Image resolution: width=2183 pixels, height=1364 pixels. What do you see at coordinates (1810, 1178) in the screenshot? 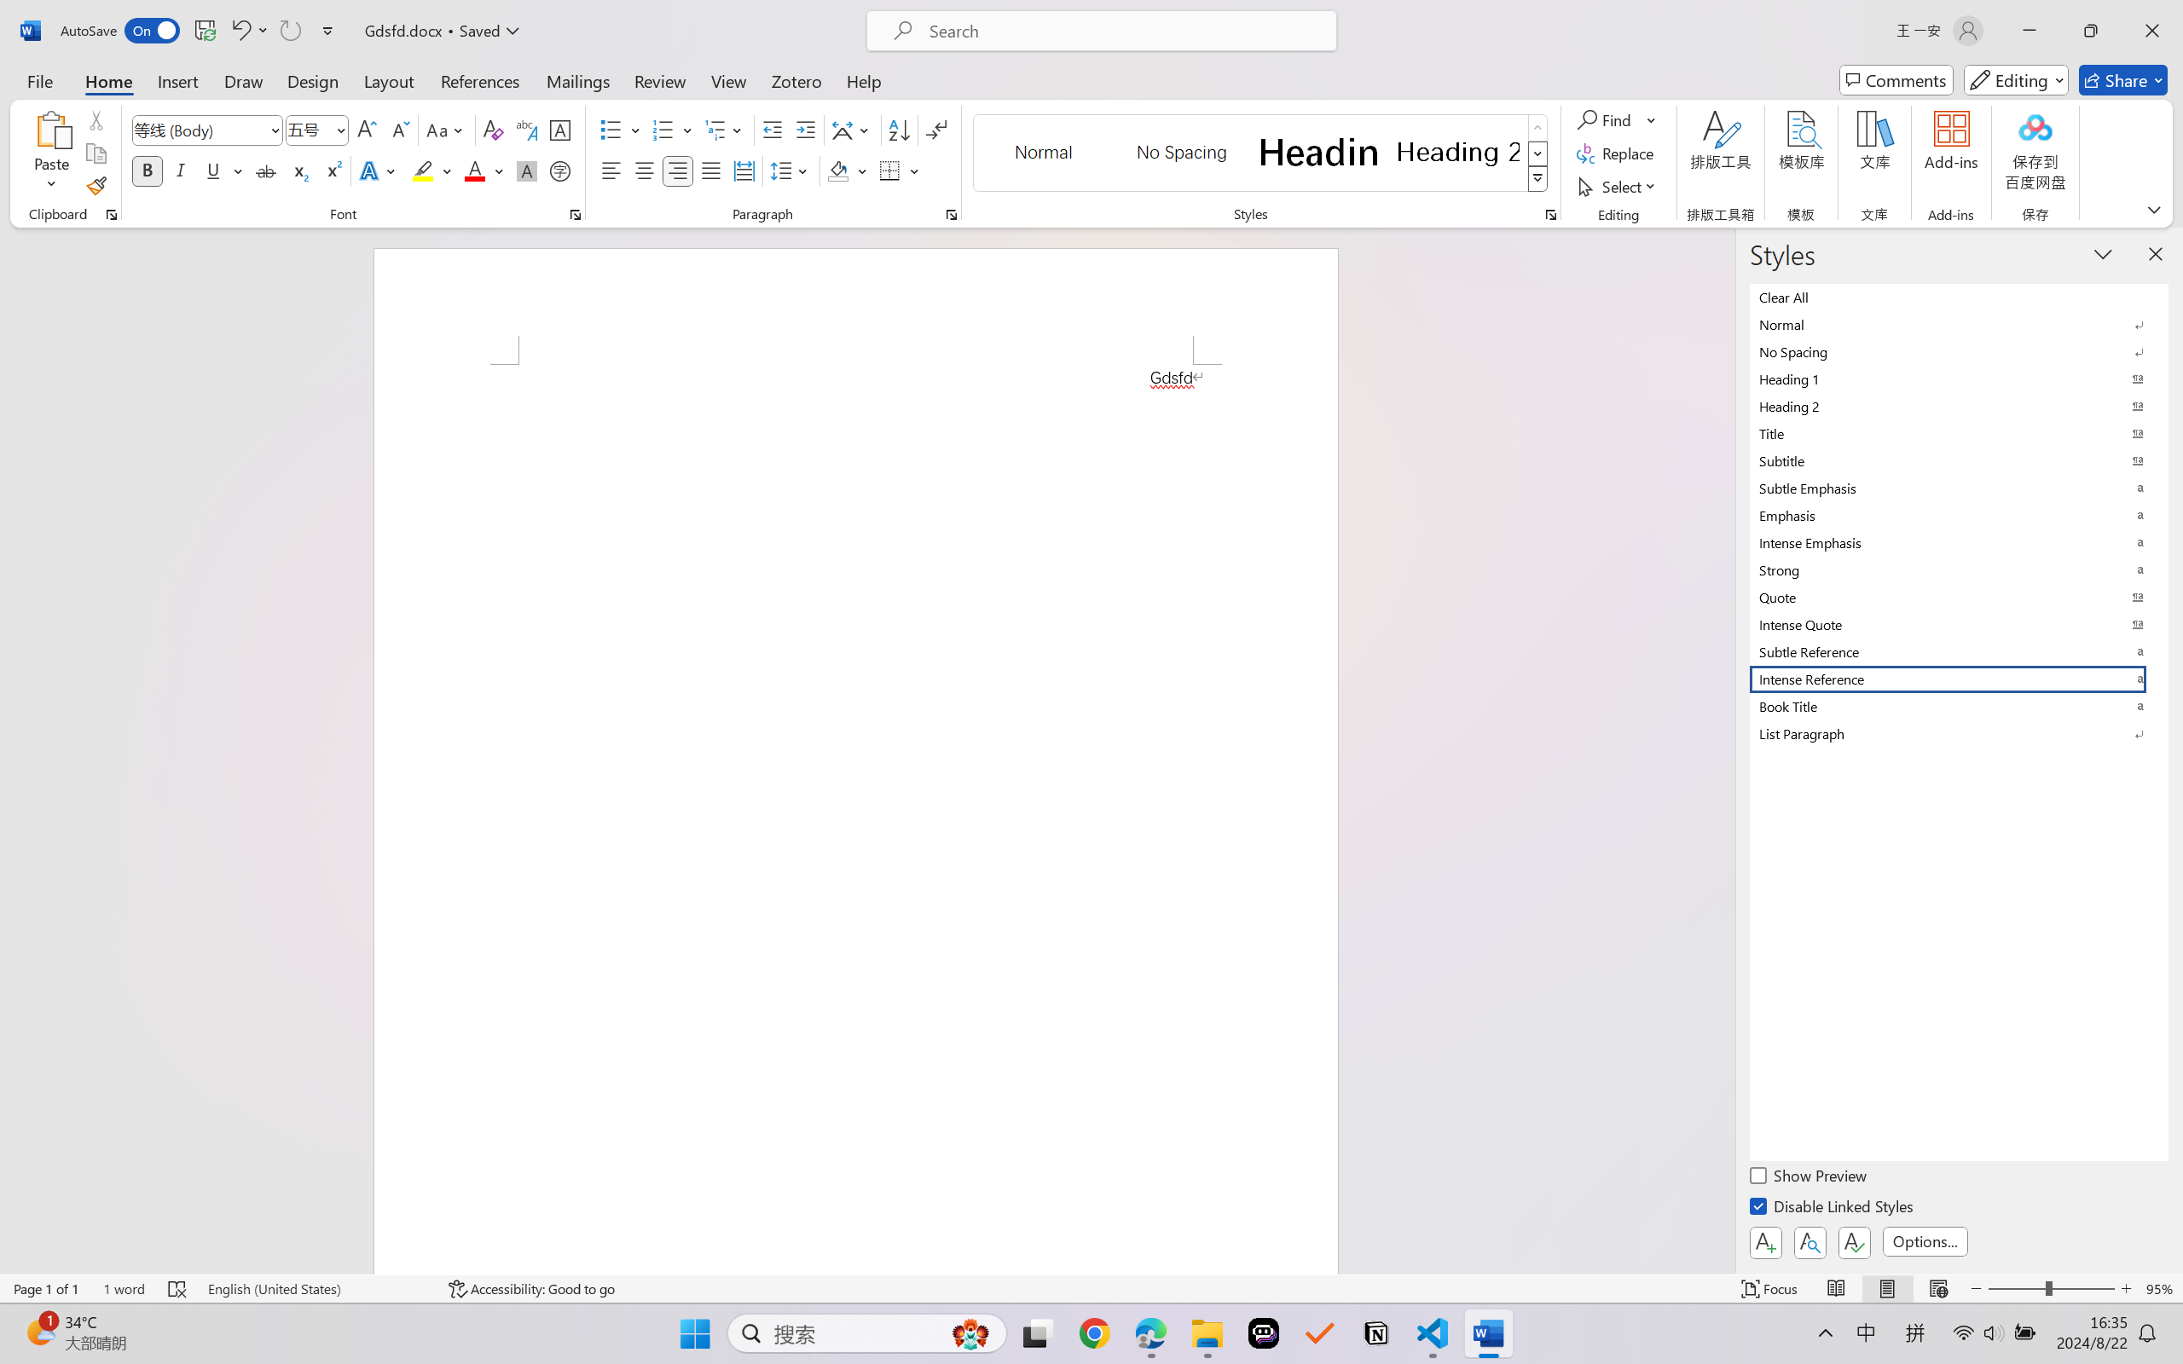
I see `Show Preview` at bounding box center [1810, 1178].